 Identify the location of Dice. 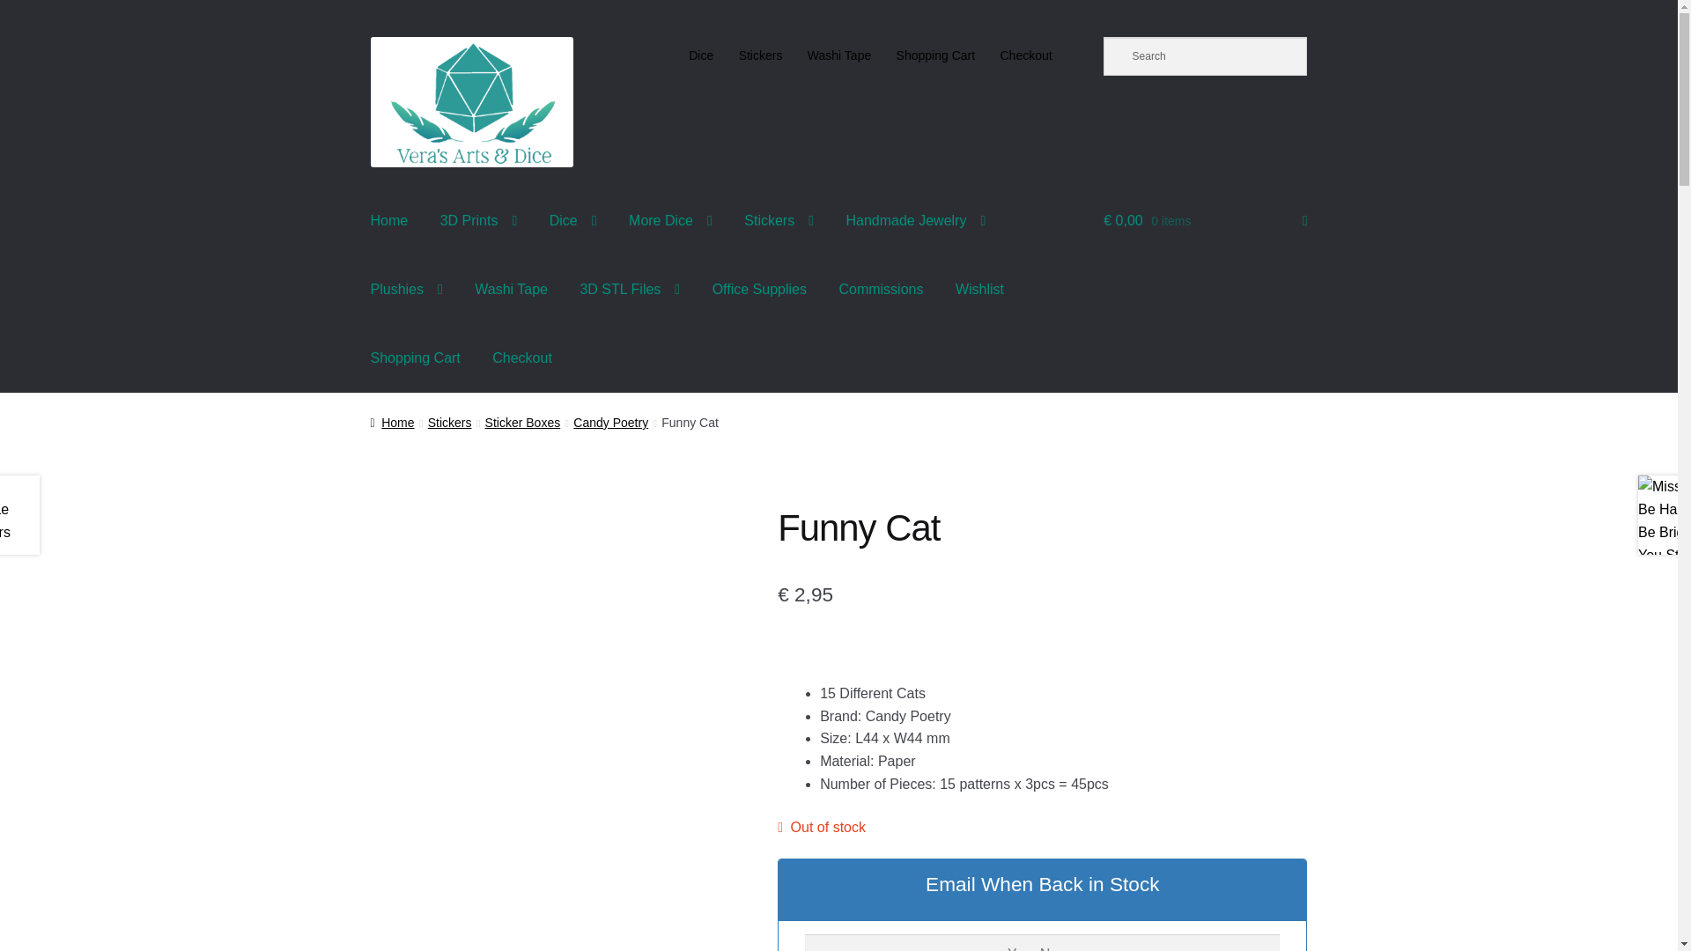
(701, 55).